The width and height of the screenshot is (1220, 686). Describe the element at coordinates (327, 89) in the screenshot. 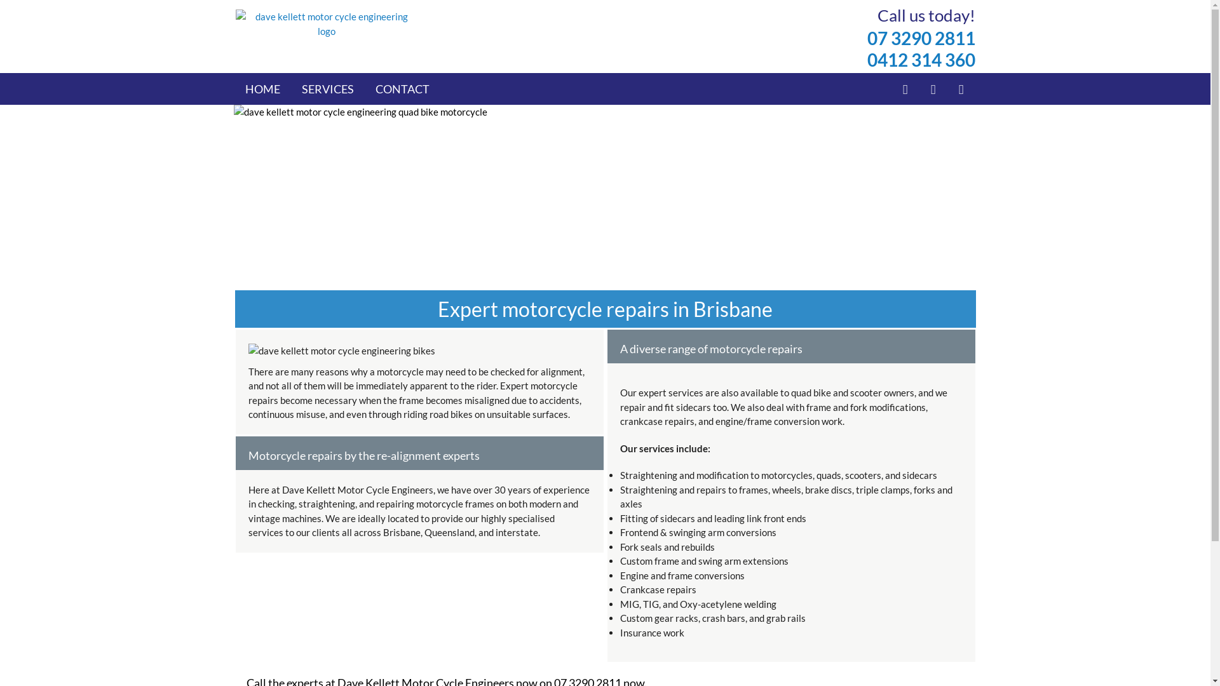

I see `SERVICES` at that location.